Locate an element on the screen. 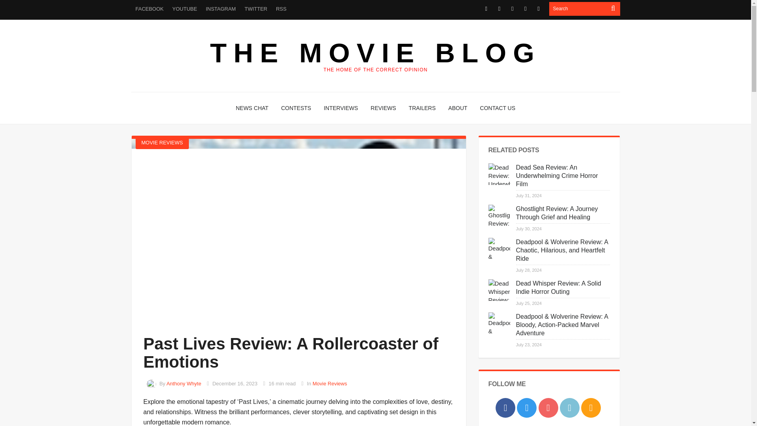  NEWS CHAT is located at coordinates (252, 108).